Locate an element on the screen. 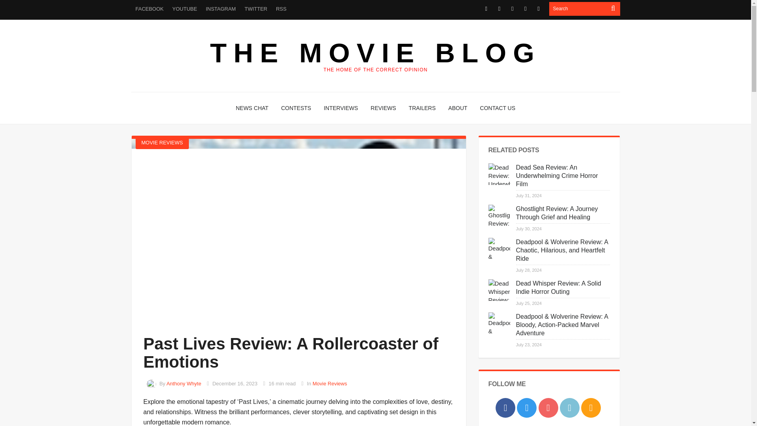  NEWS CHAT is located at coordinates (252, 108).